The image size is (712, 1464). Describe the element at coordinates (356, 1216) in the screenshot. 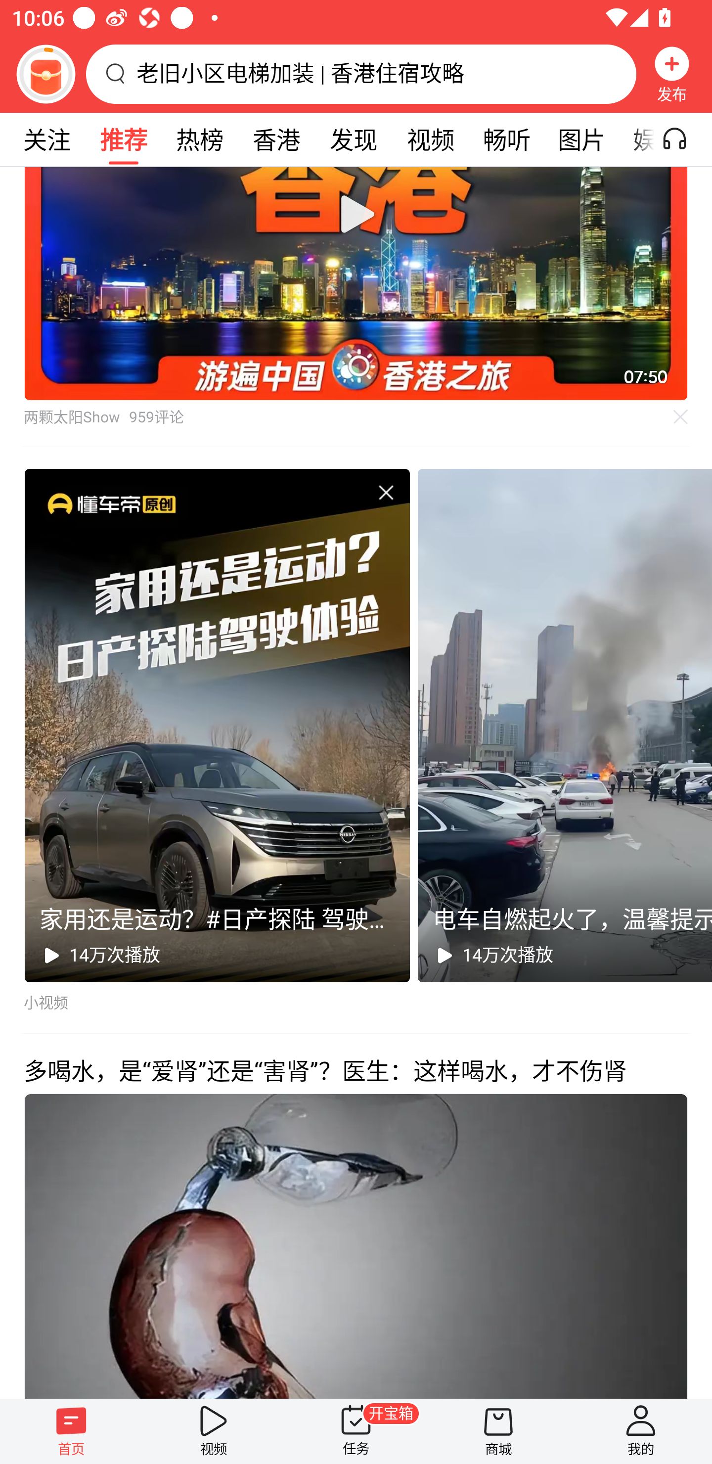

I see `多喝水，是“爱肾”还是“害肾”？医生：这样喝水，才不伤肾` at that location.